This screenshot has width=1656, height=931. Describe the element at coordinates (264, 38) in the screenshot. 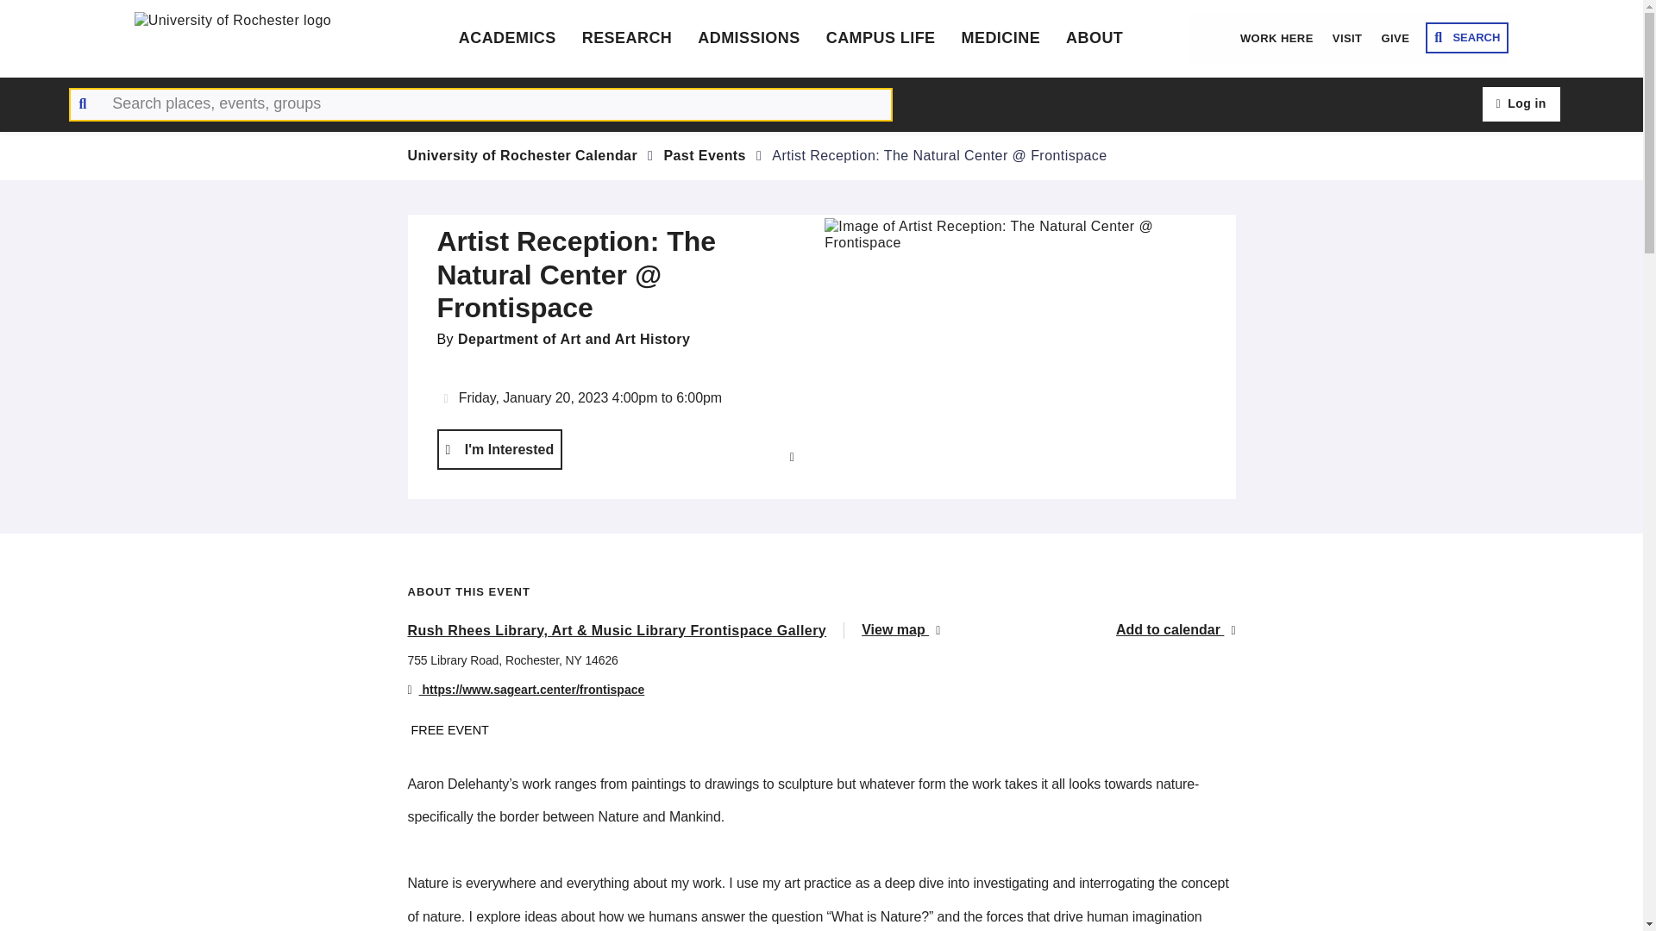

I see `University of Rochester Homepage` at that location.